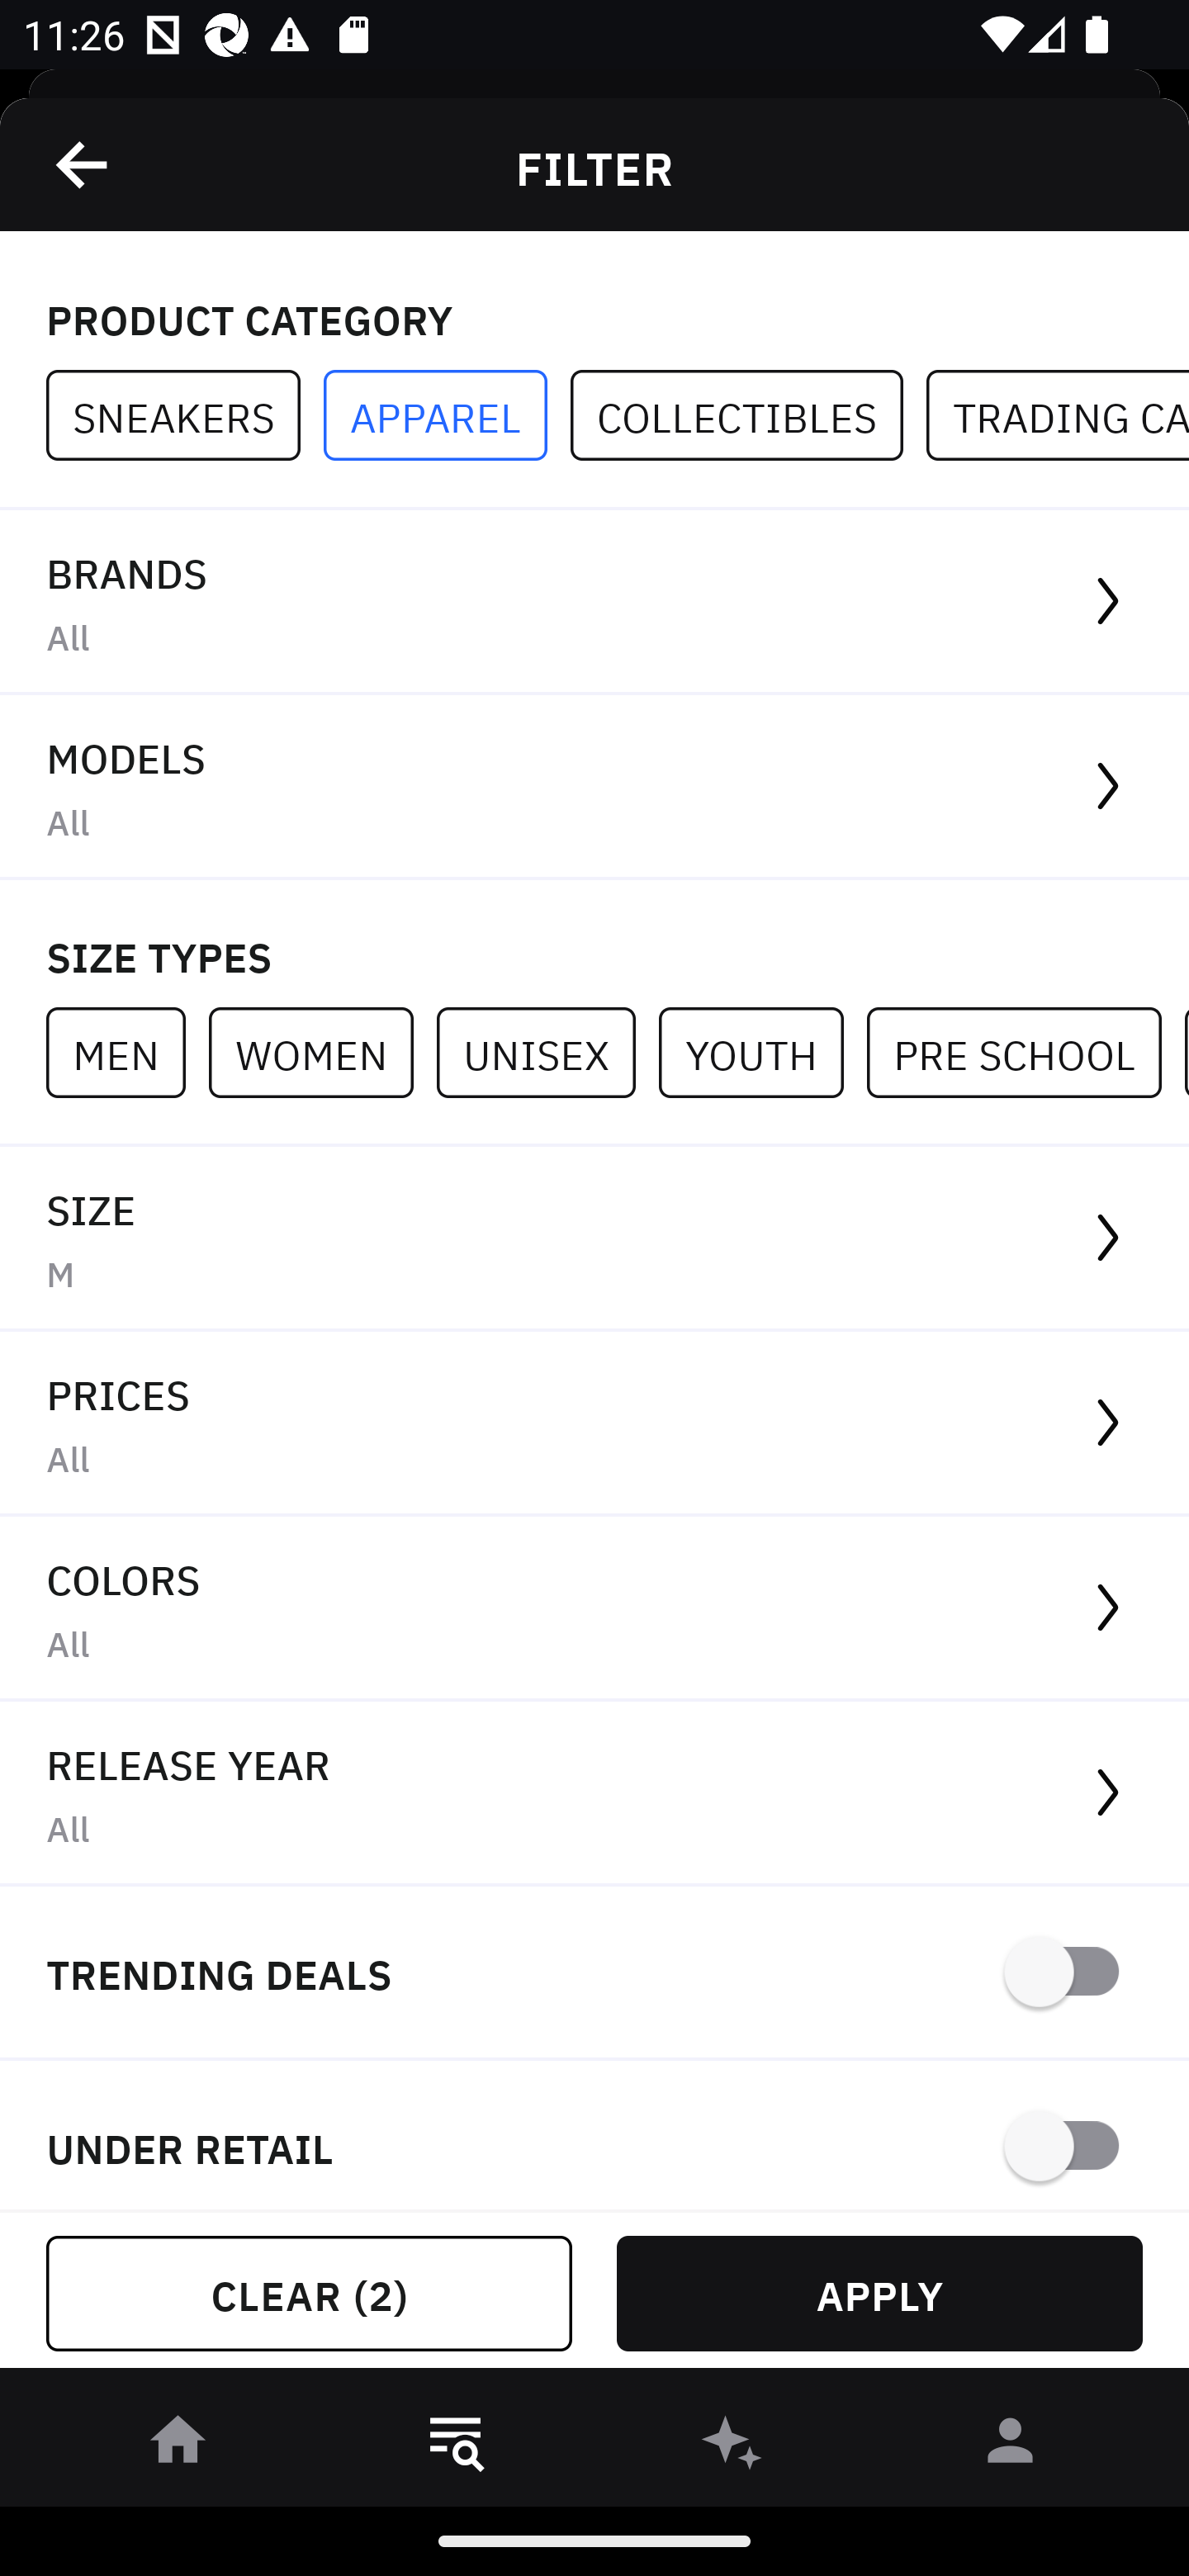 The height and width of the screenshot is (2576, 1189). I want to click on PRICES All, so click(594, 1424).